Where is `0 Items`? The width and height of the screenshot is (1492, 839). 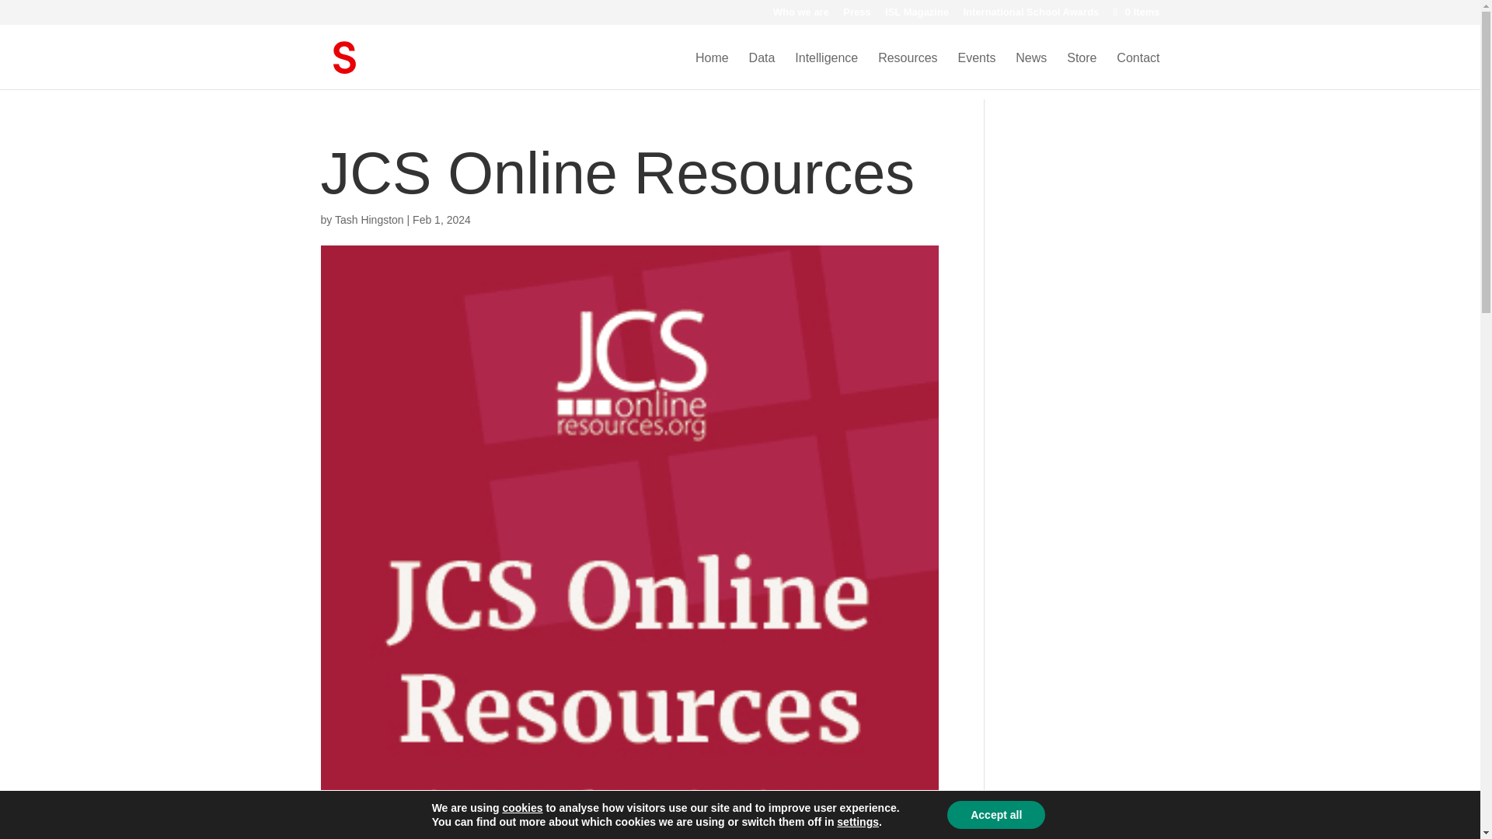 0 Items is located at coordinates (1135, 11).